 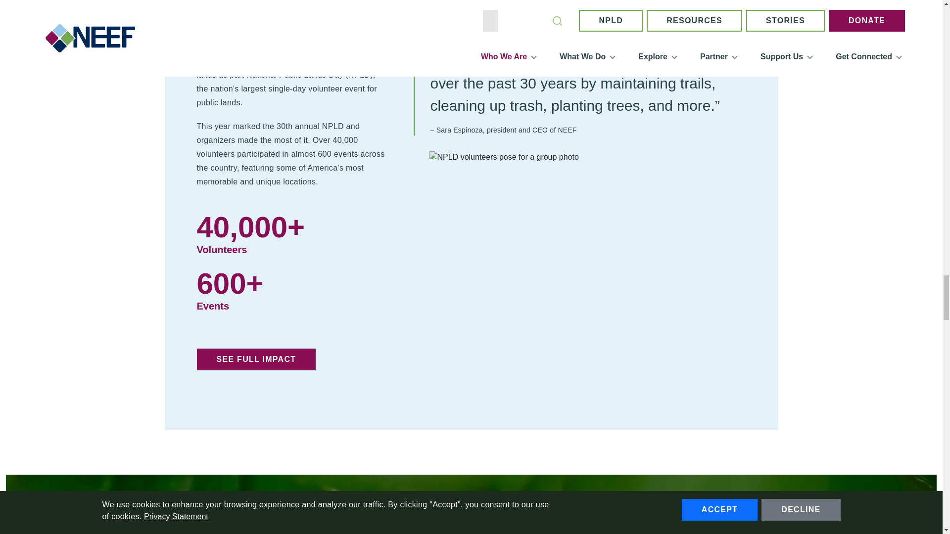 What do you see at coordinates (256, 359) in the screenshot?
I see `NPLD 2023 Impact` at bounding box center [256, 359].